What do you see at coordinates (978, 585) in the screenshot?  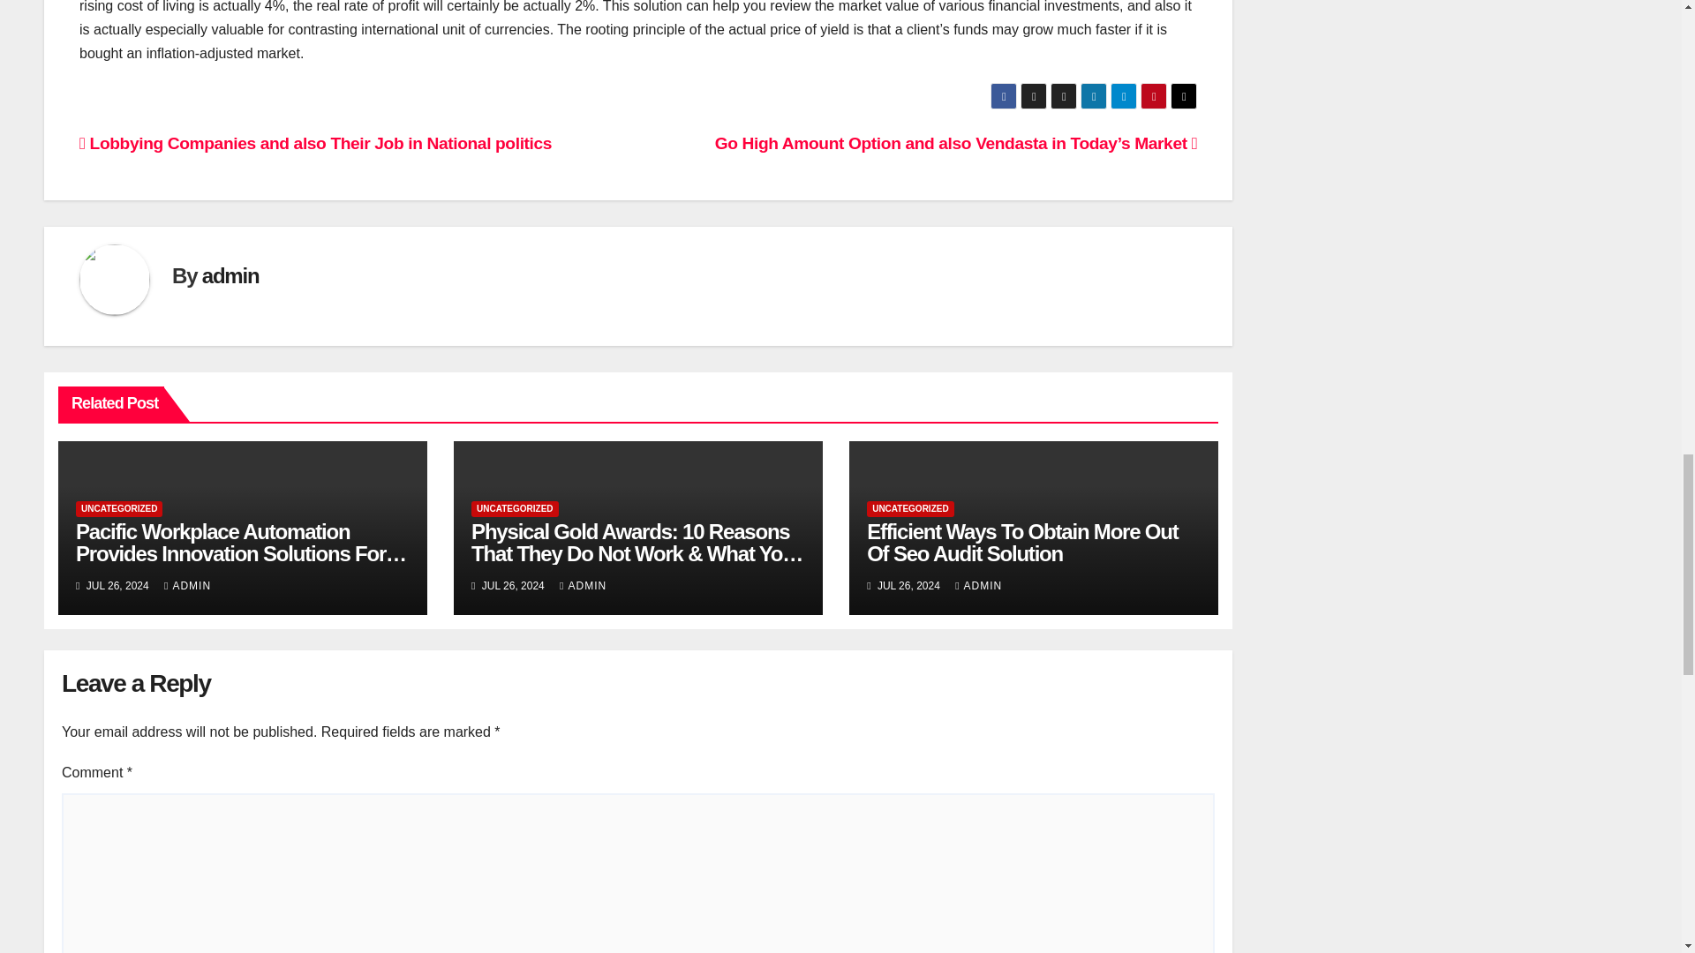 I see `ADMIN` at bounding box center [978, 585].